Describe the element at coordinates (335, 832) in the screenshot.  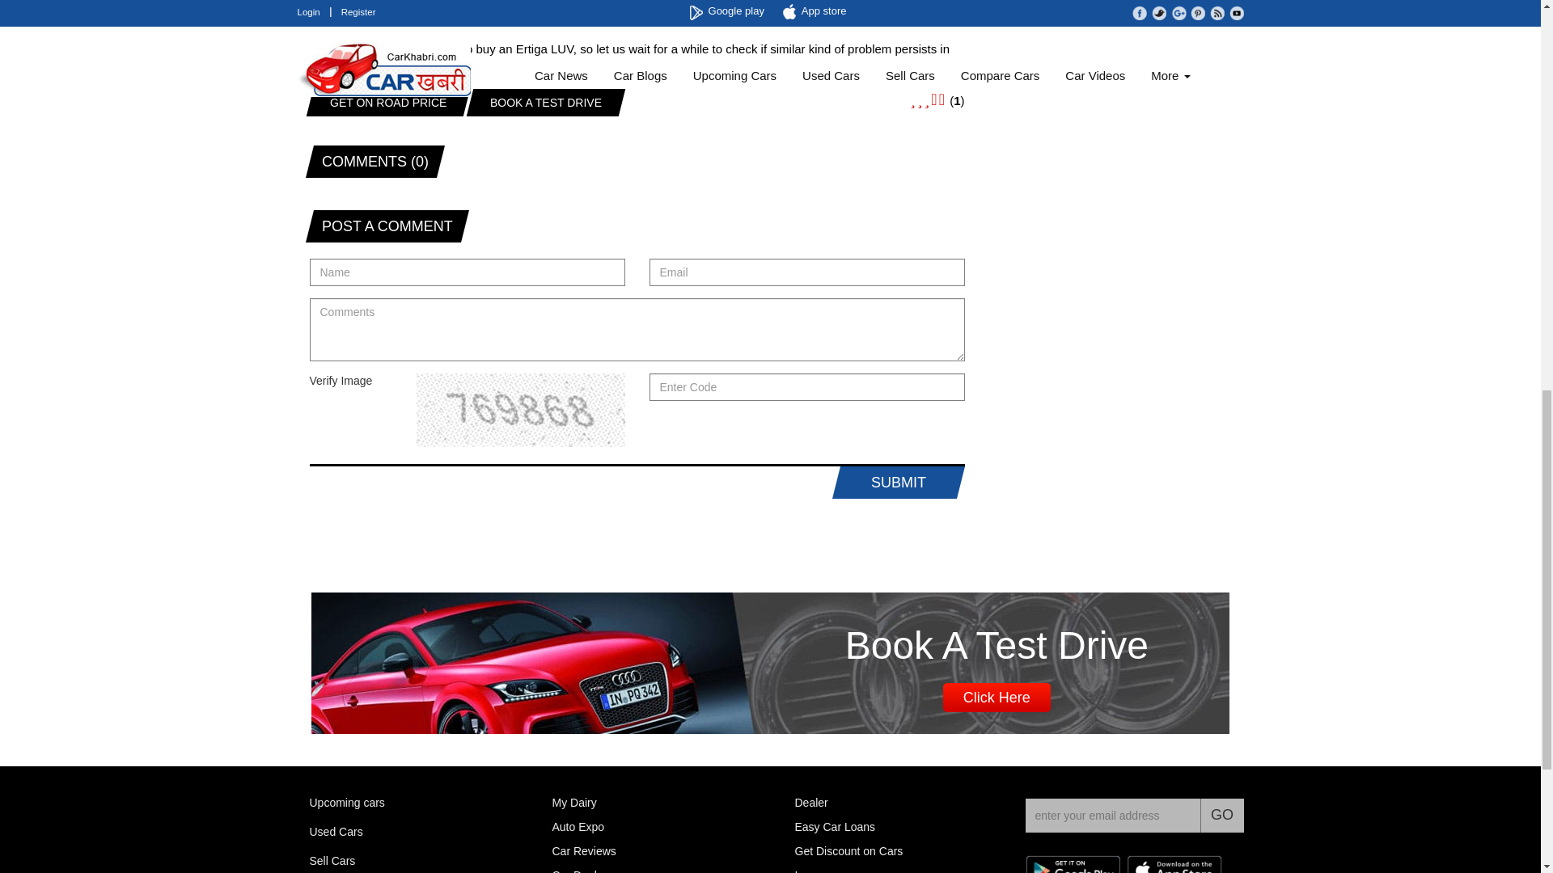
I see `Used Cars` at that location.